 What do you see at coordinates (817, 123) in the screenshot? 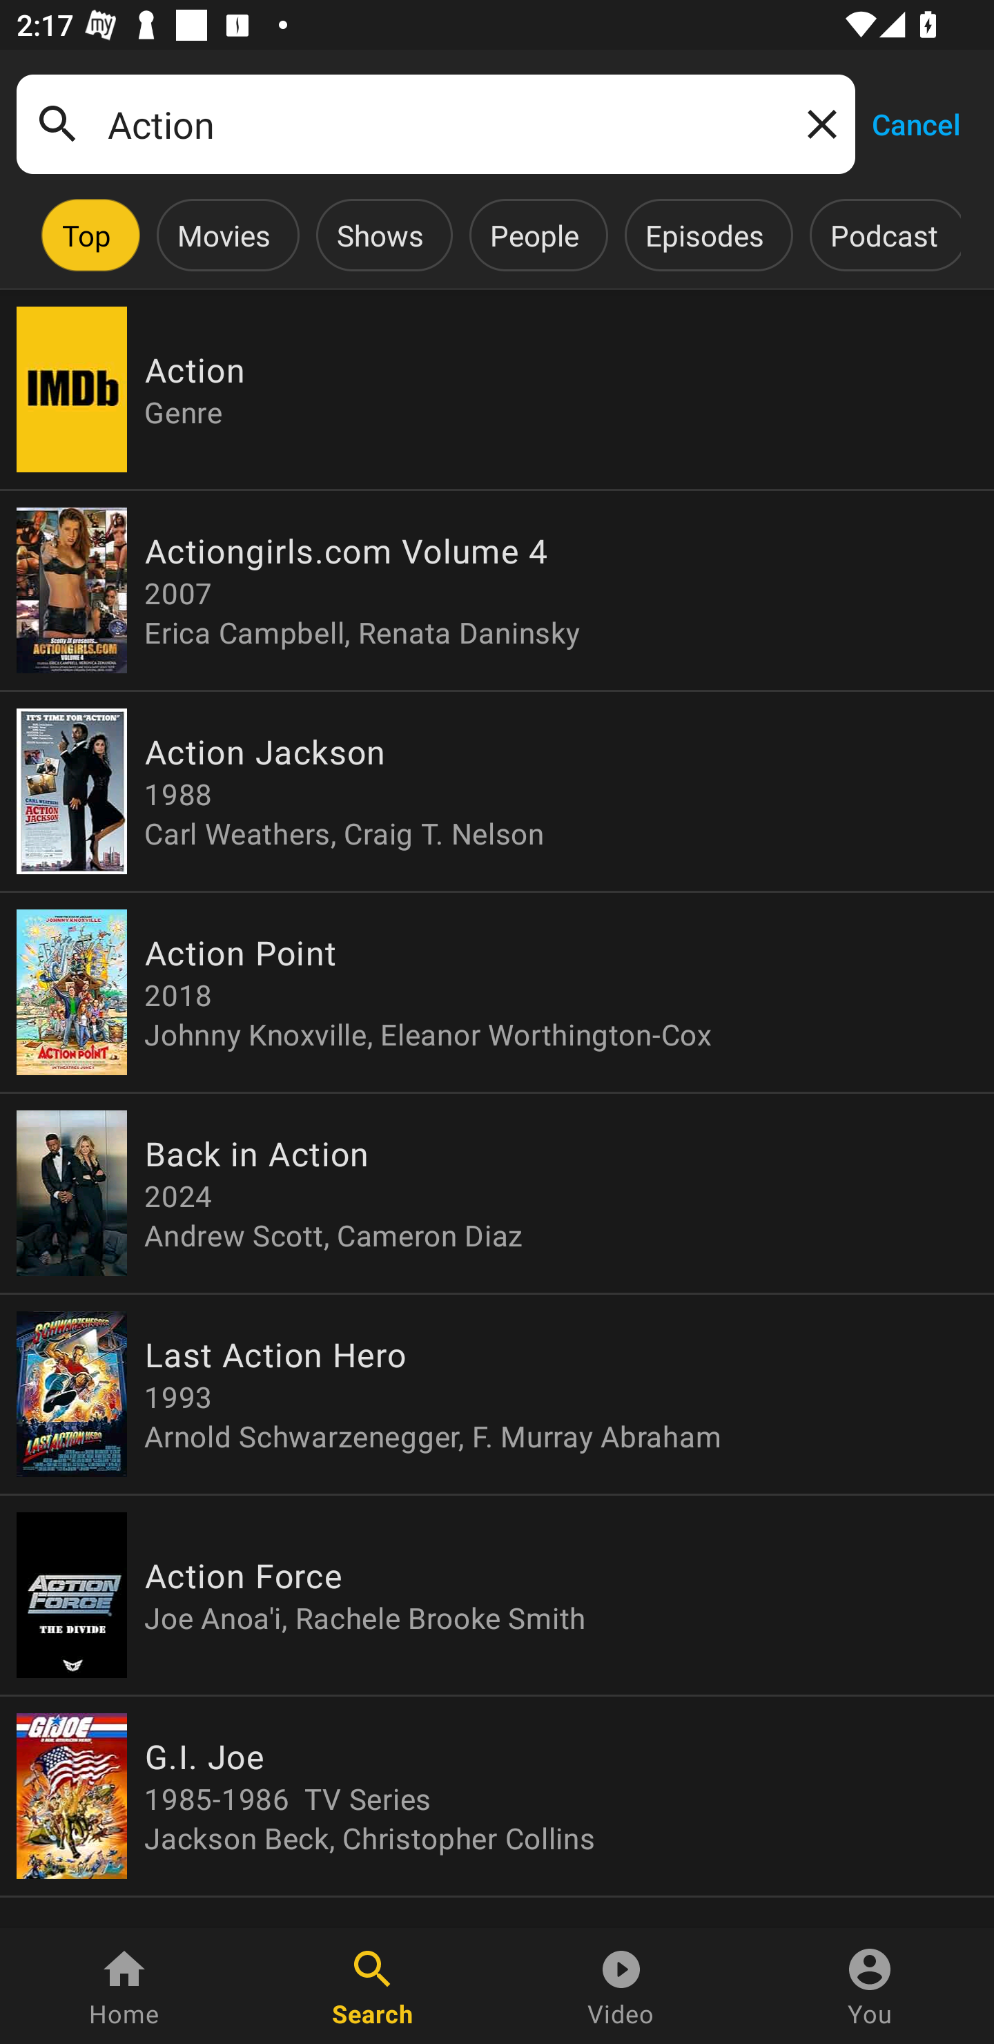
I see `Clear query` at bounding box center [817, 123].